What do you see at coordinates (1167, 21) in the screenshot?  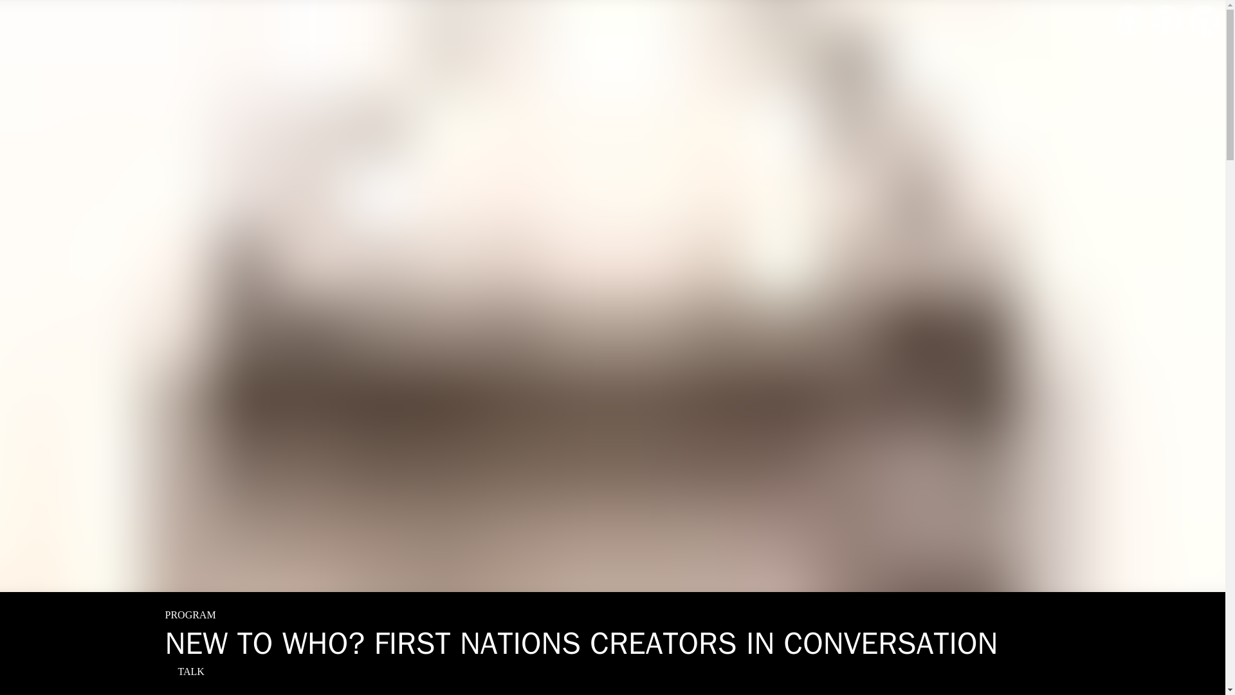 I see `Timeline toggle icon` at bounding box center [1167, 21].